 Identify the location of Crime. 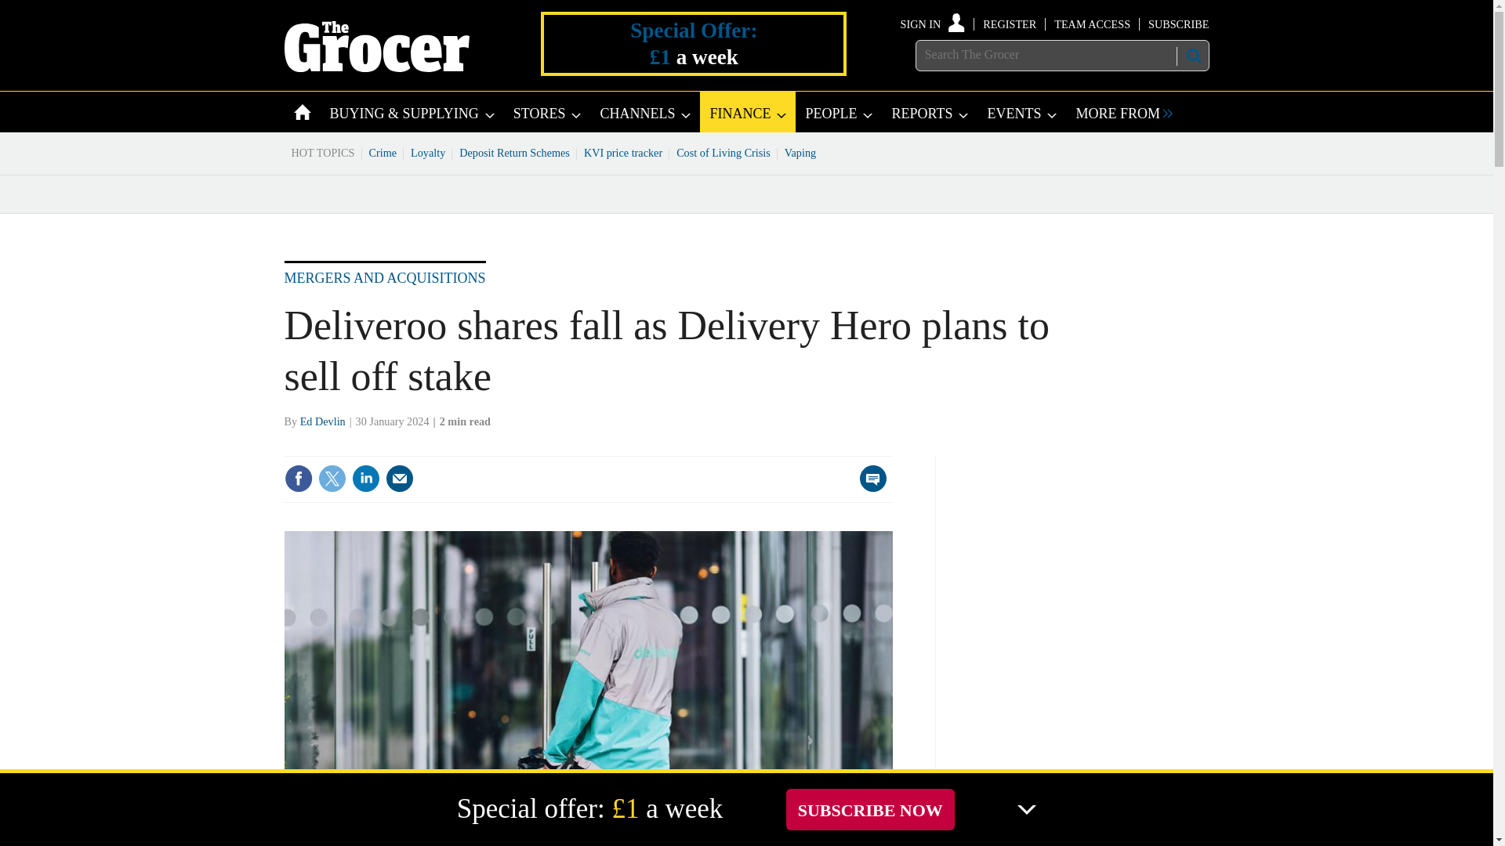
(383, 152).